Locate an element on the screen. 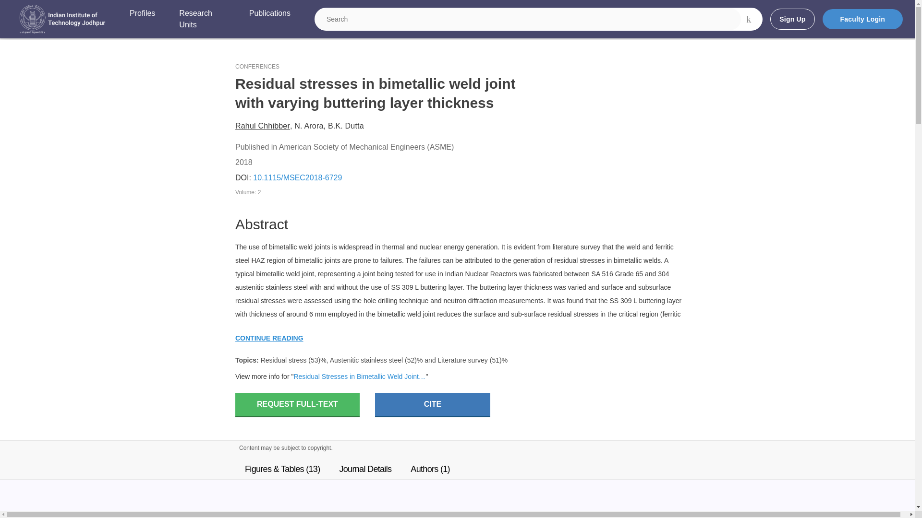 Image resolution: width=922 pixels, height=518 pixels. Rahul Chhibber is located at coordinates (262, 126).